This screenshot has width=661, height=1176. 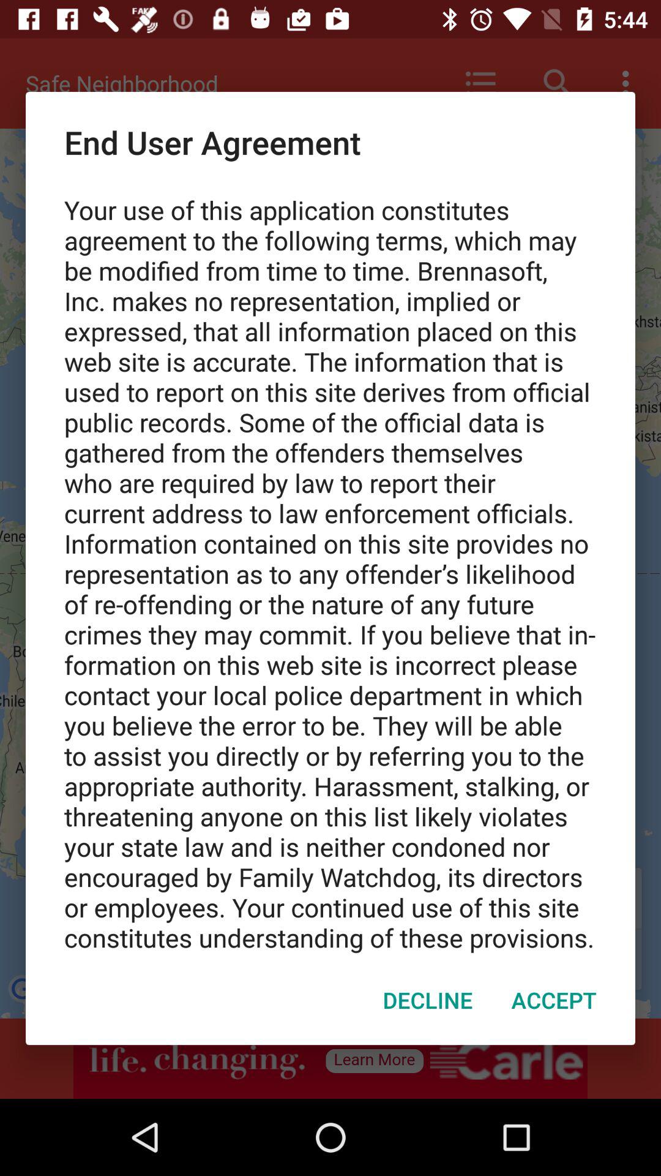 I want to click on click the icon below the your use of, so click(x=553, y=1000).